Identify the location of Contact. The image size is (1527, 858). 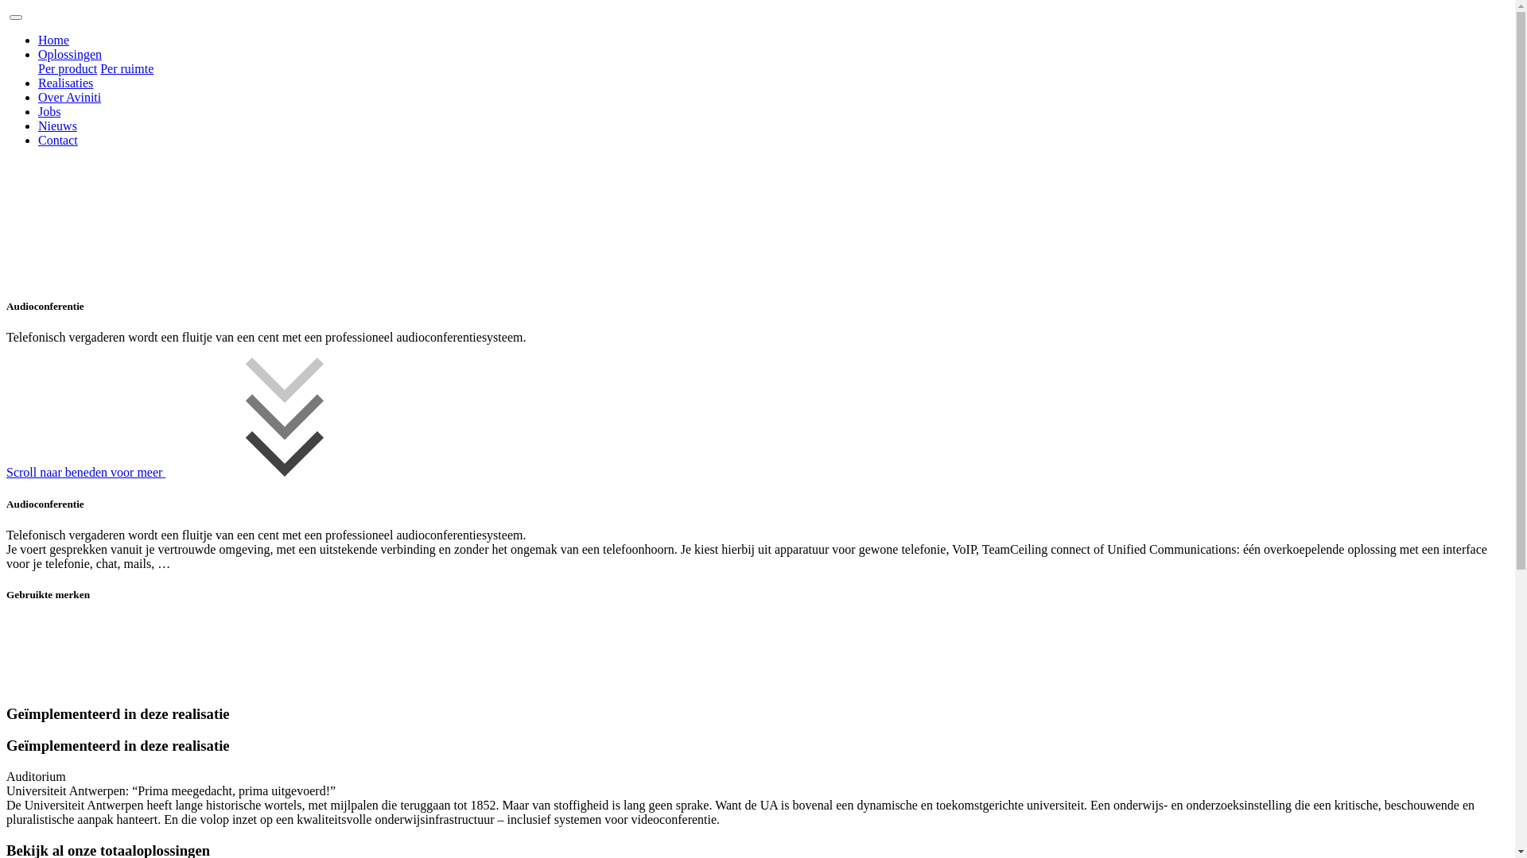
(58, 140).